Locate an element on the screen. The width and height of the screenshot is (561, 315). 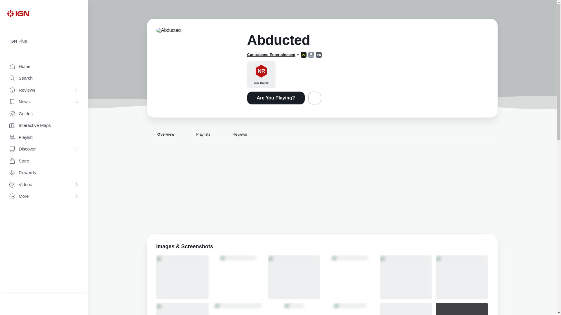
Home is located at coordinates (44, 66).